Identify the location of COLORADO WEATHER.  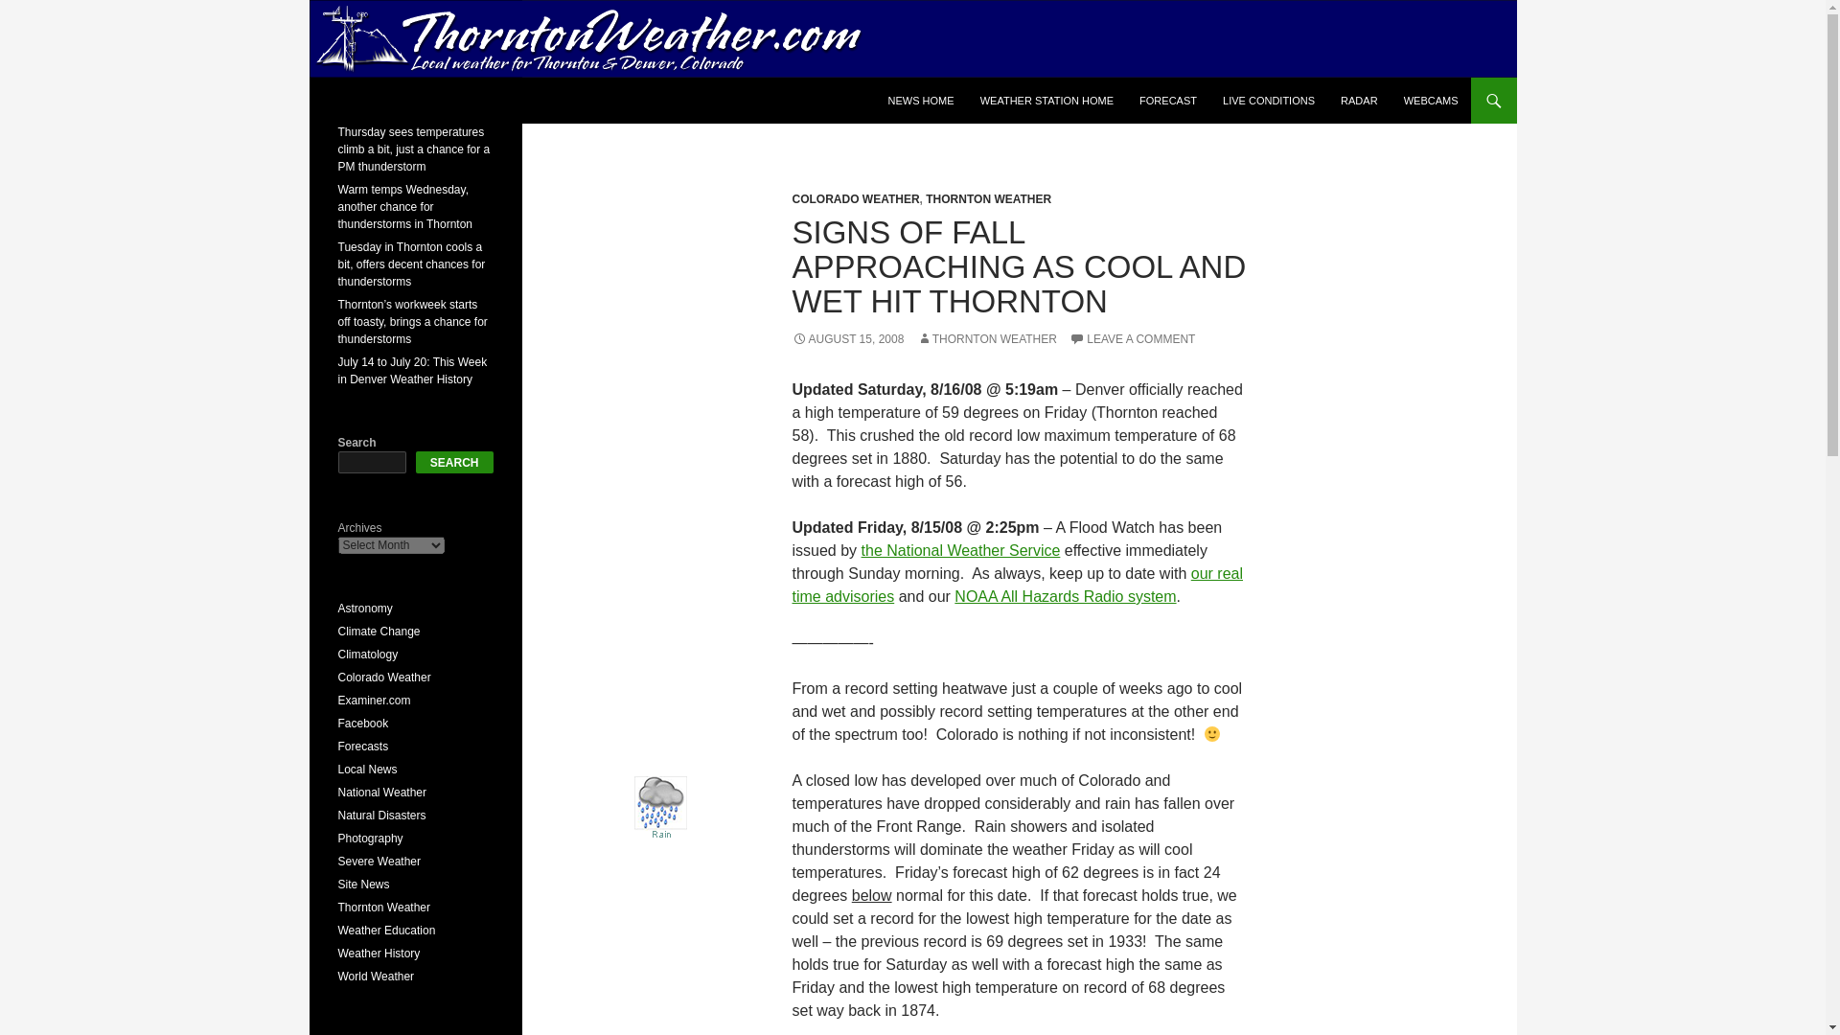
(855, 198).